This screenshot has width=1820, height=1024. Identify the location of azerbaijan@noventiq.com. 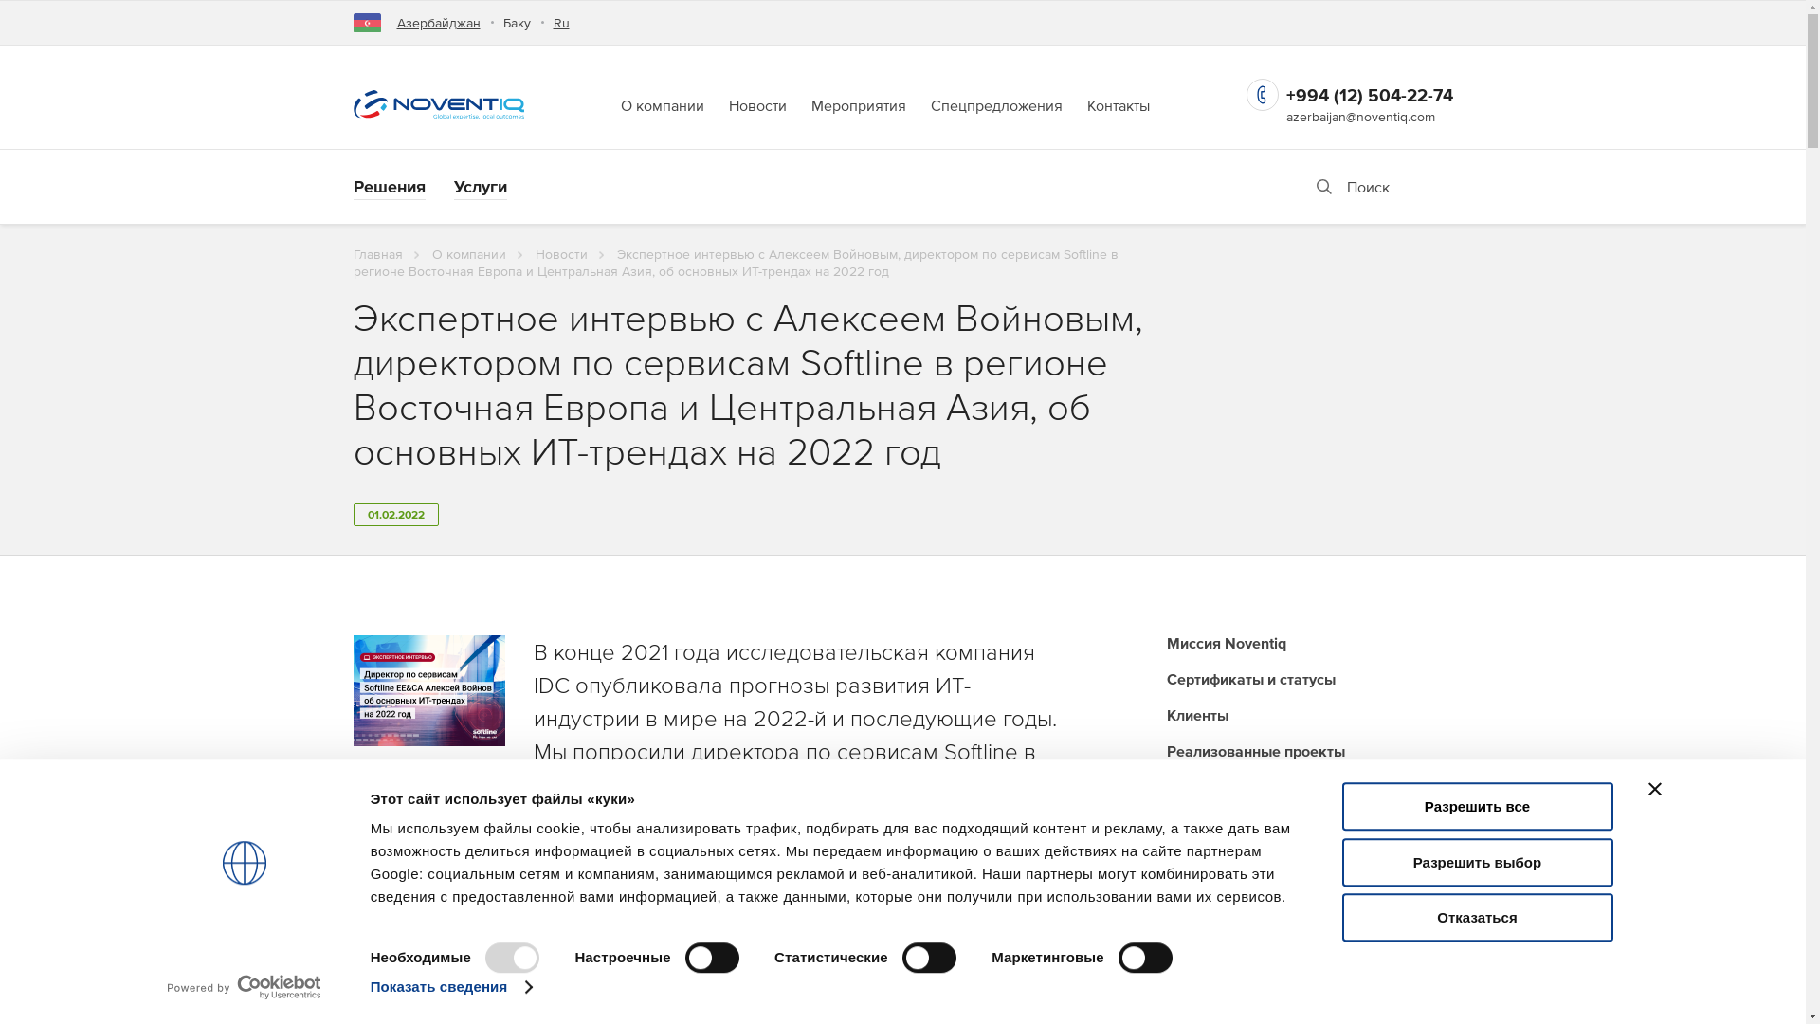
(1359, 117).